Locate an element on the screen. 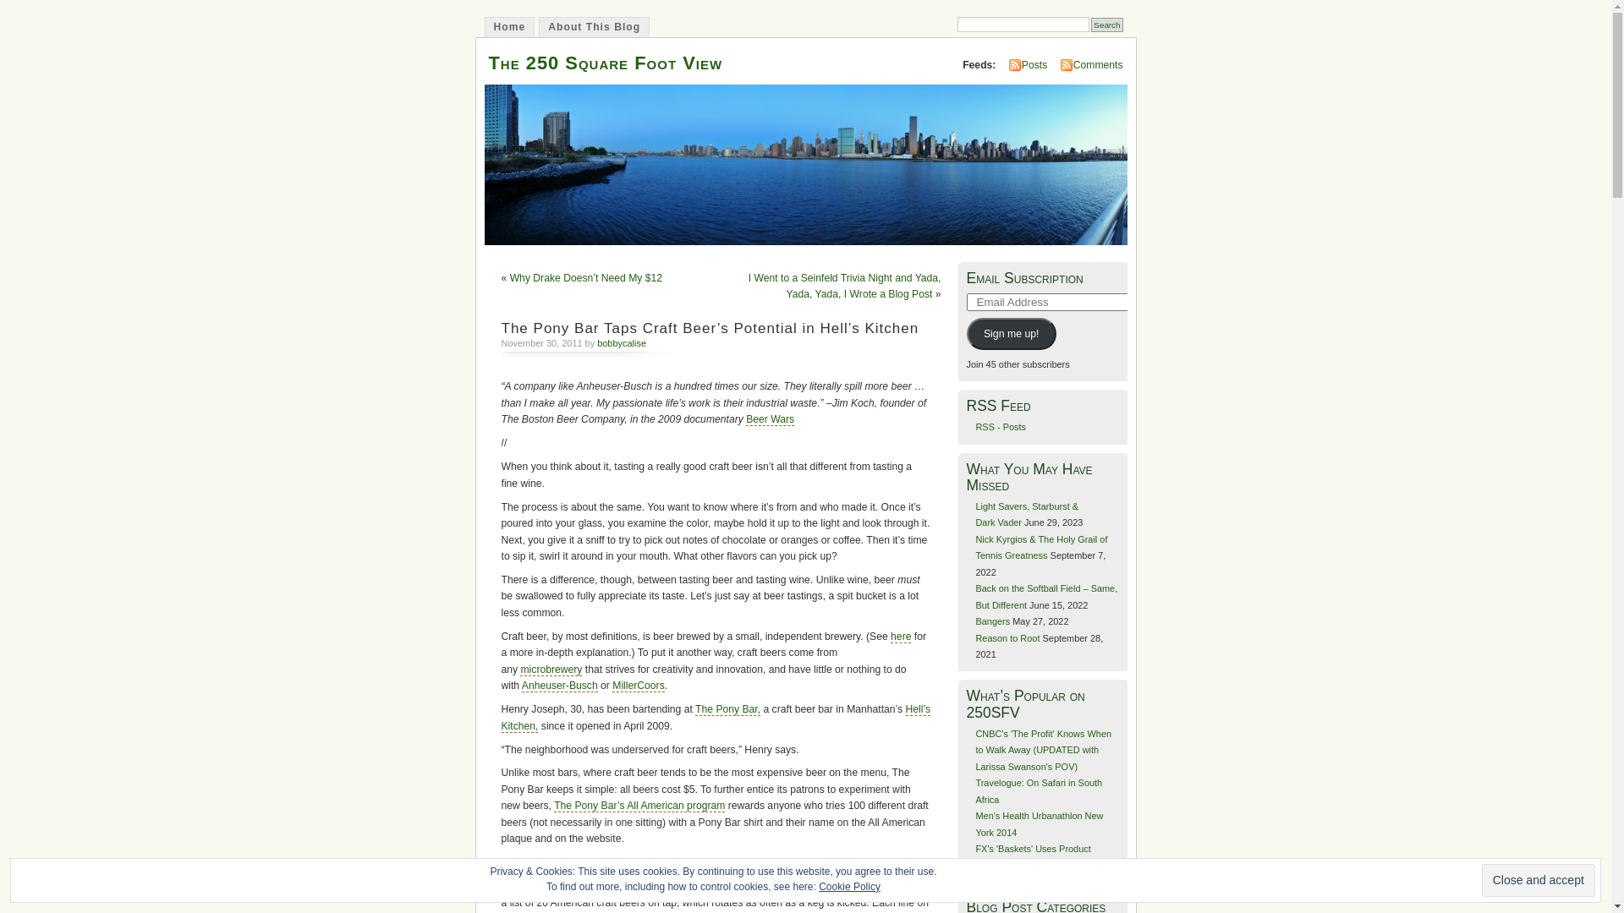  here is located at coordinates (901, 637).